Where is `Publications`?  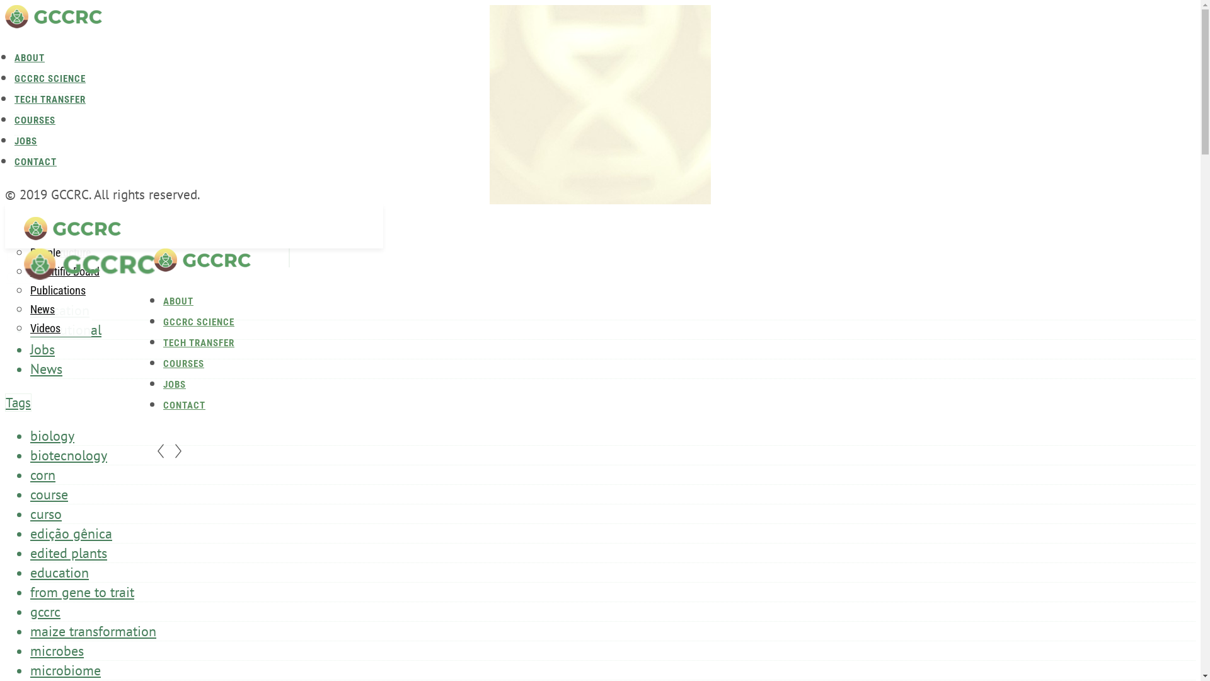 Publications is located at coordinates (58, 290).